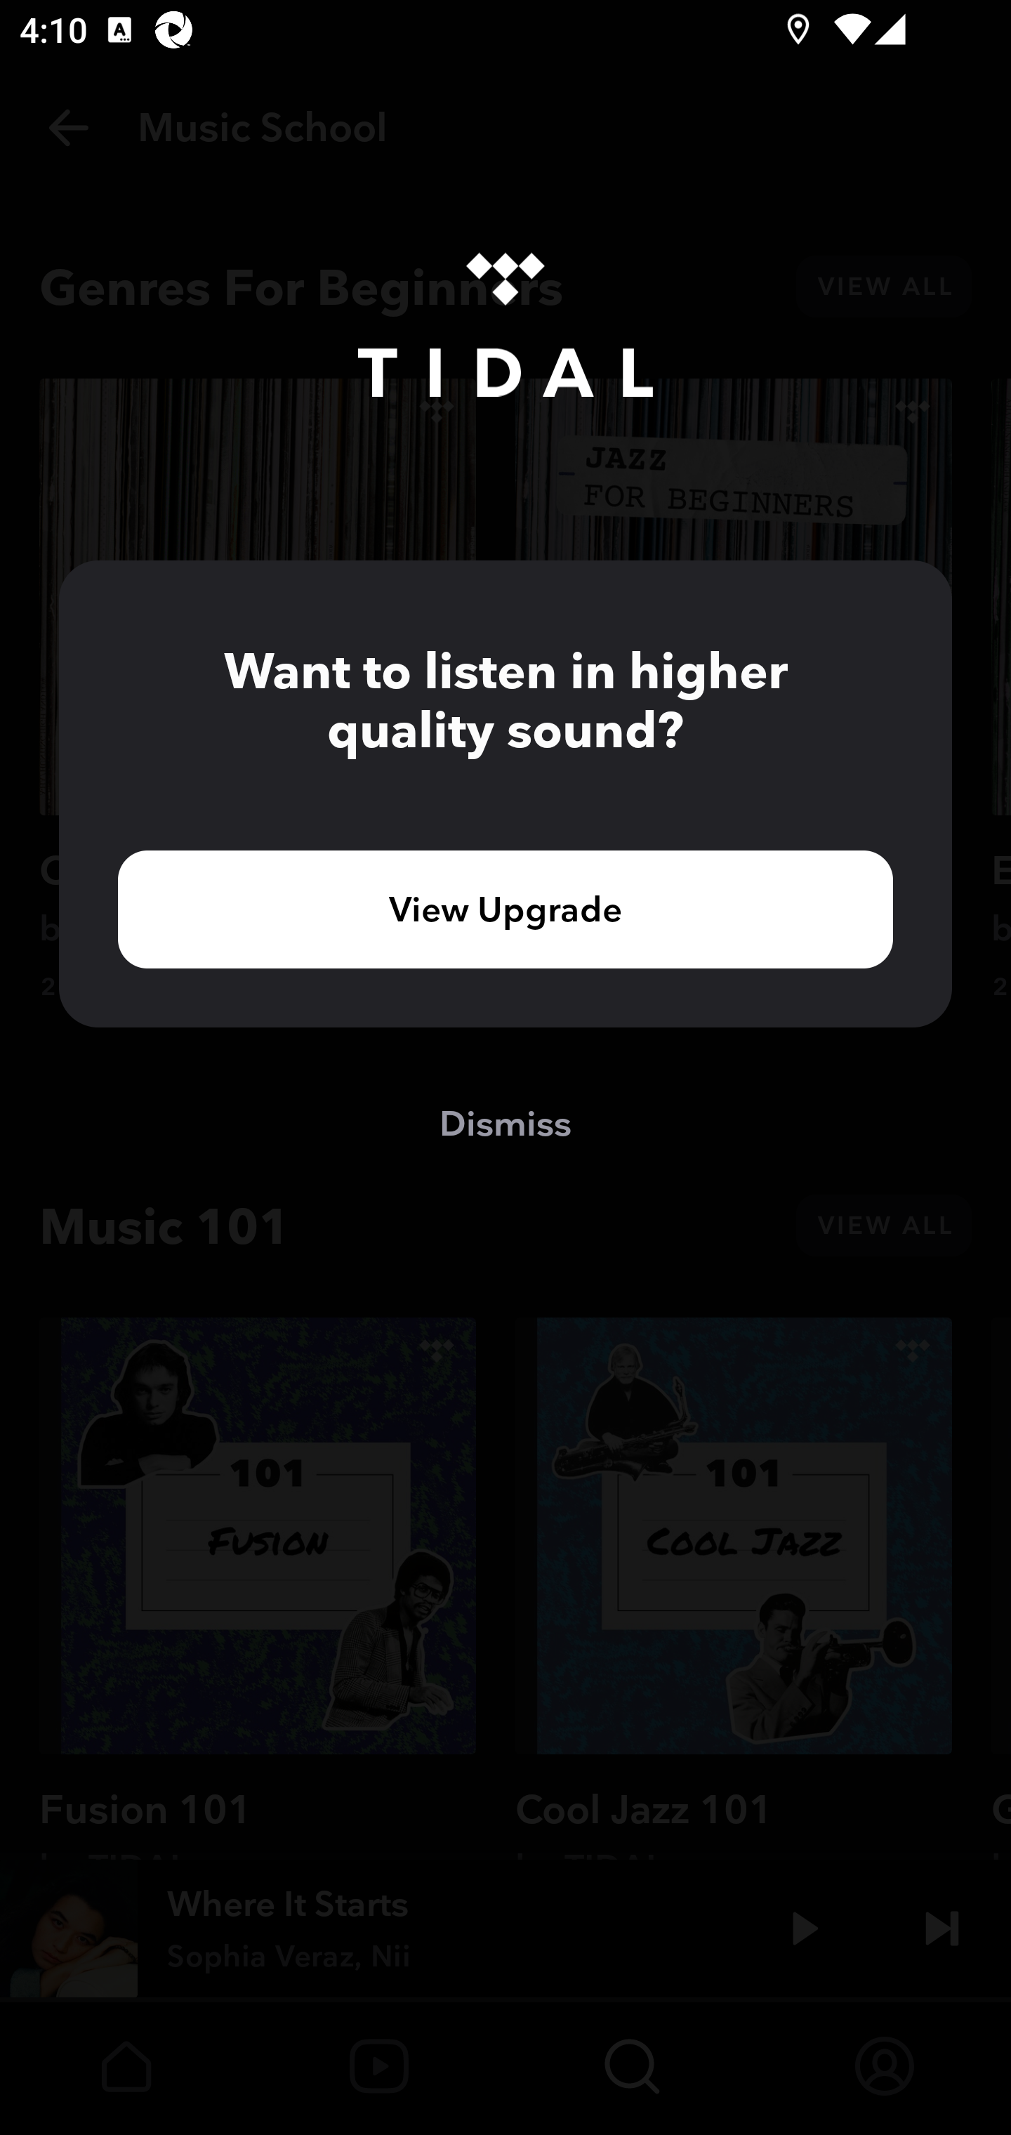  What do you see at coordinates (505, 909) in the screenshot?
I see `View Upgrade` at bounding box center [505, 909].